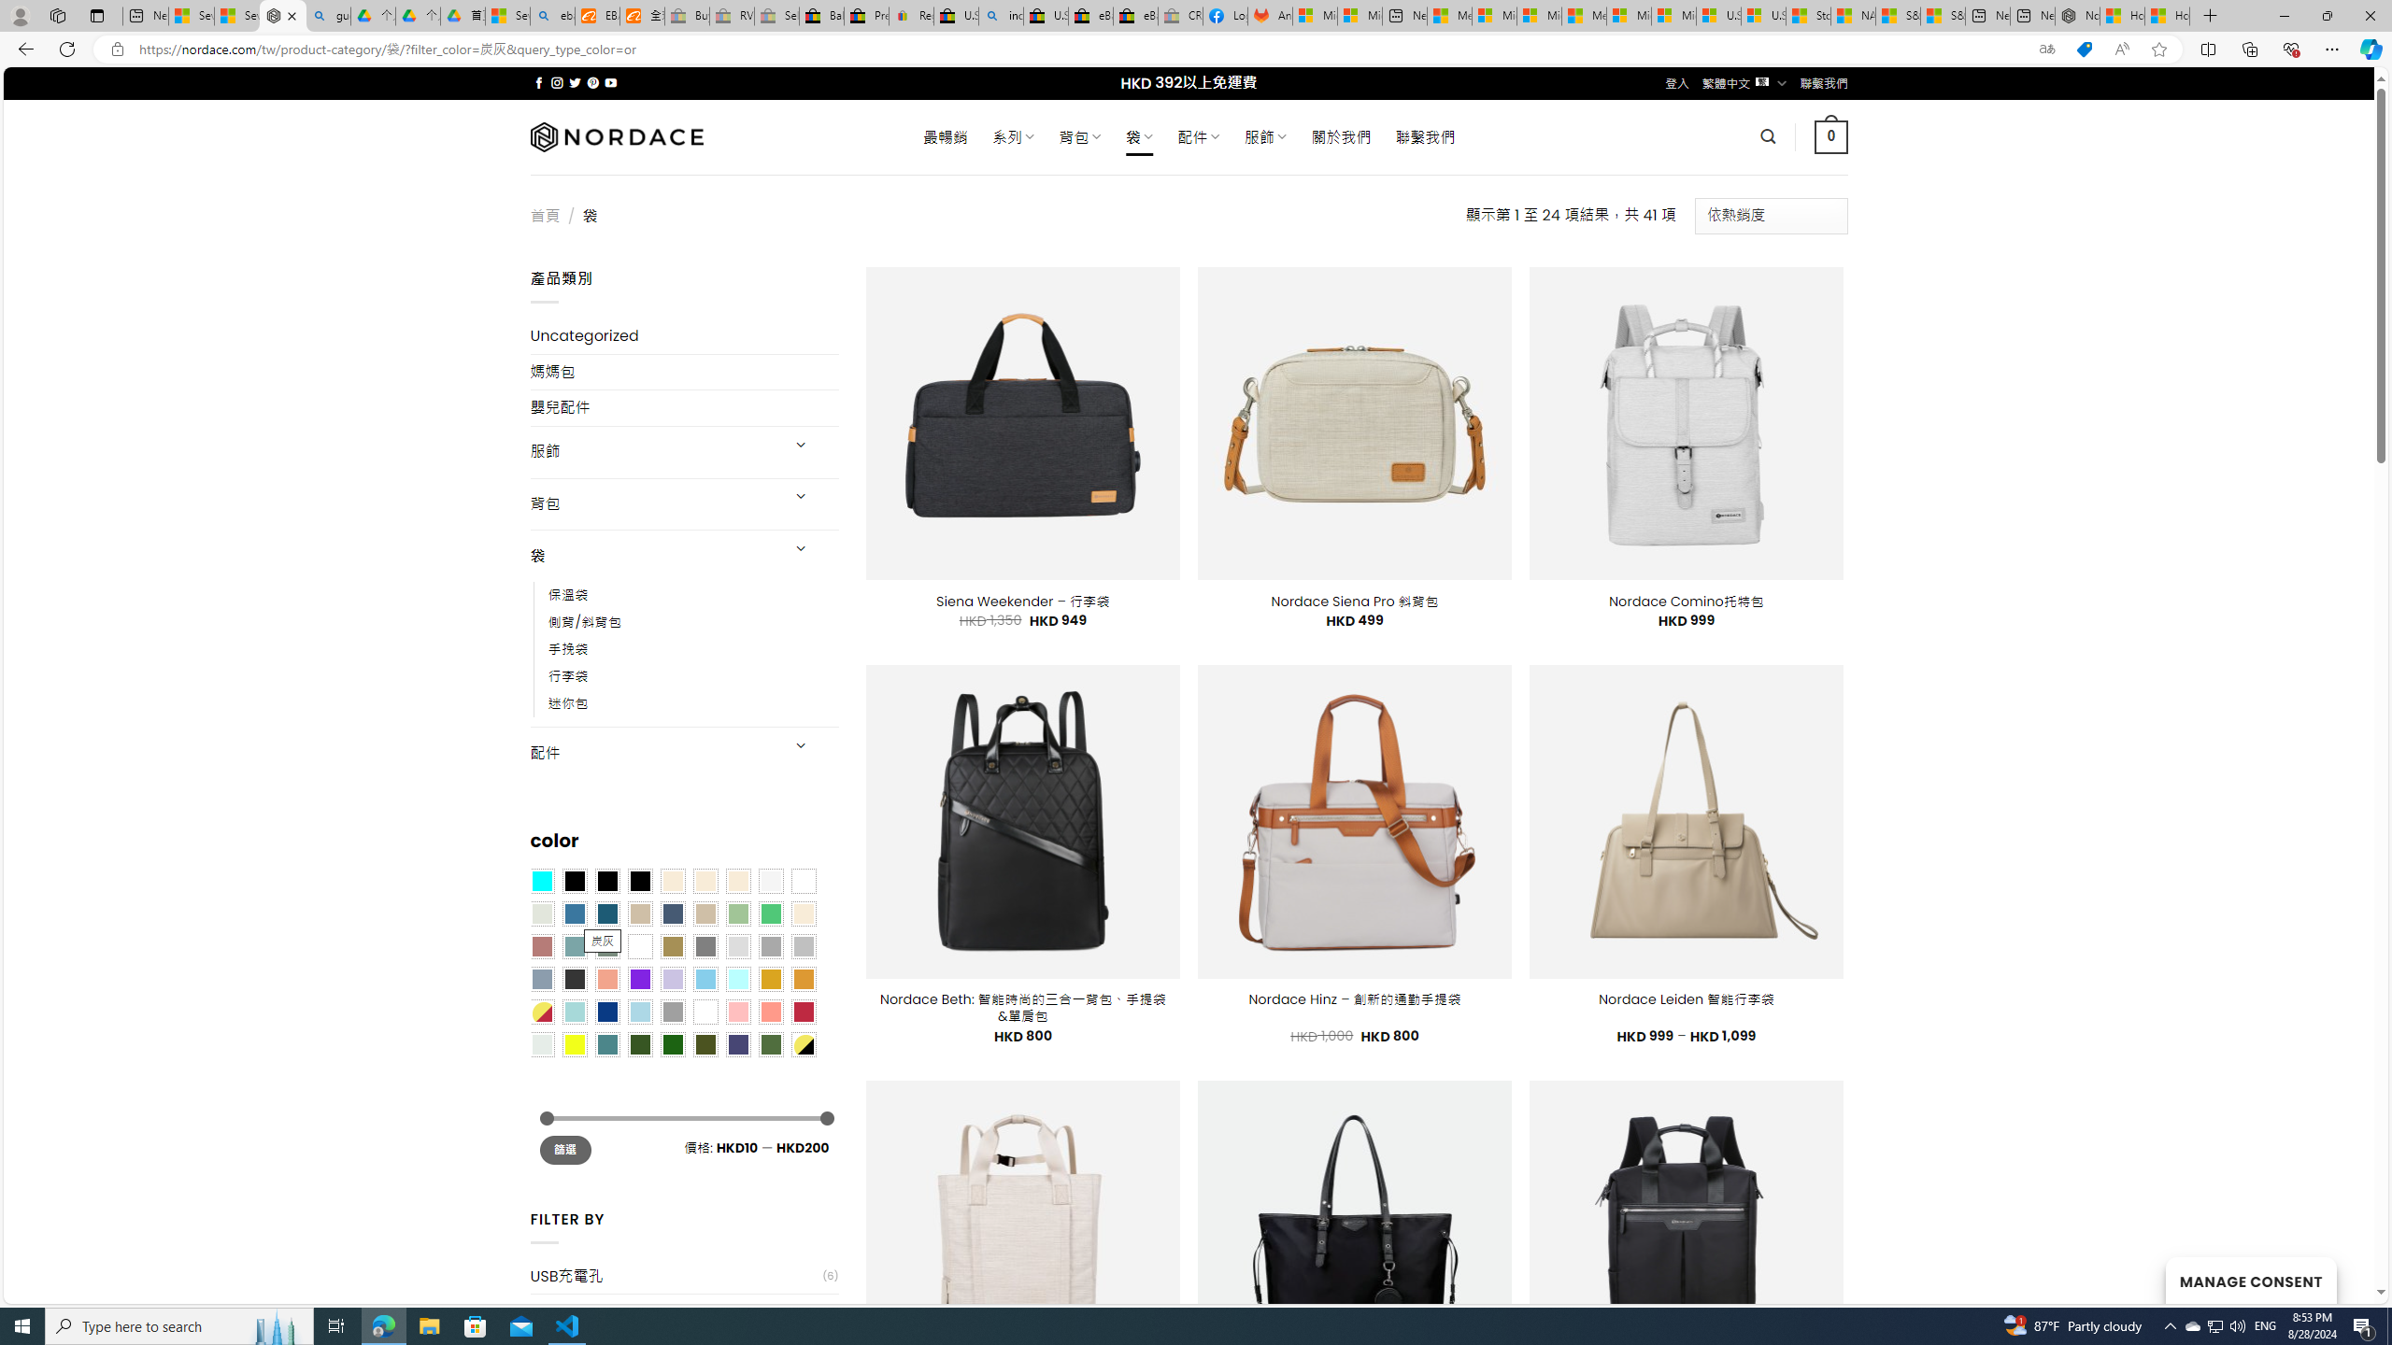 Image resolution: width=2392 pixels, height=1345 pixels. I want to click on eBay Inc. Reports Third Quarter 2023 Results, so click(1136, 16).